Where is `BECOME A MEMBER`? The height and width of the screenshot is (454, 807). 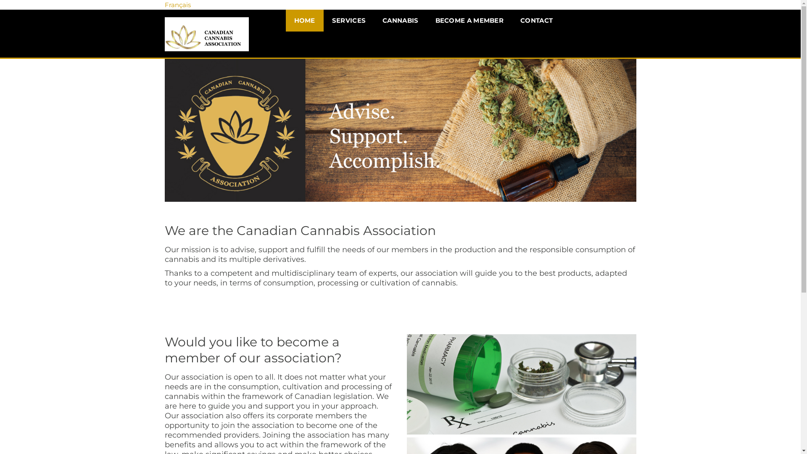 BECOME A MEMBER is located at coordinates (470, 21).